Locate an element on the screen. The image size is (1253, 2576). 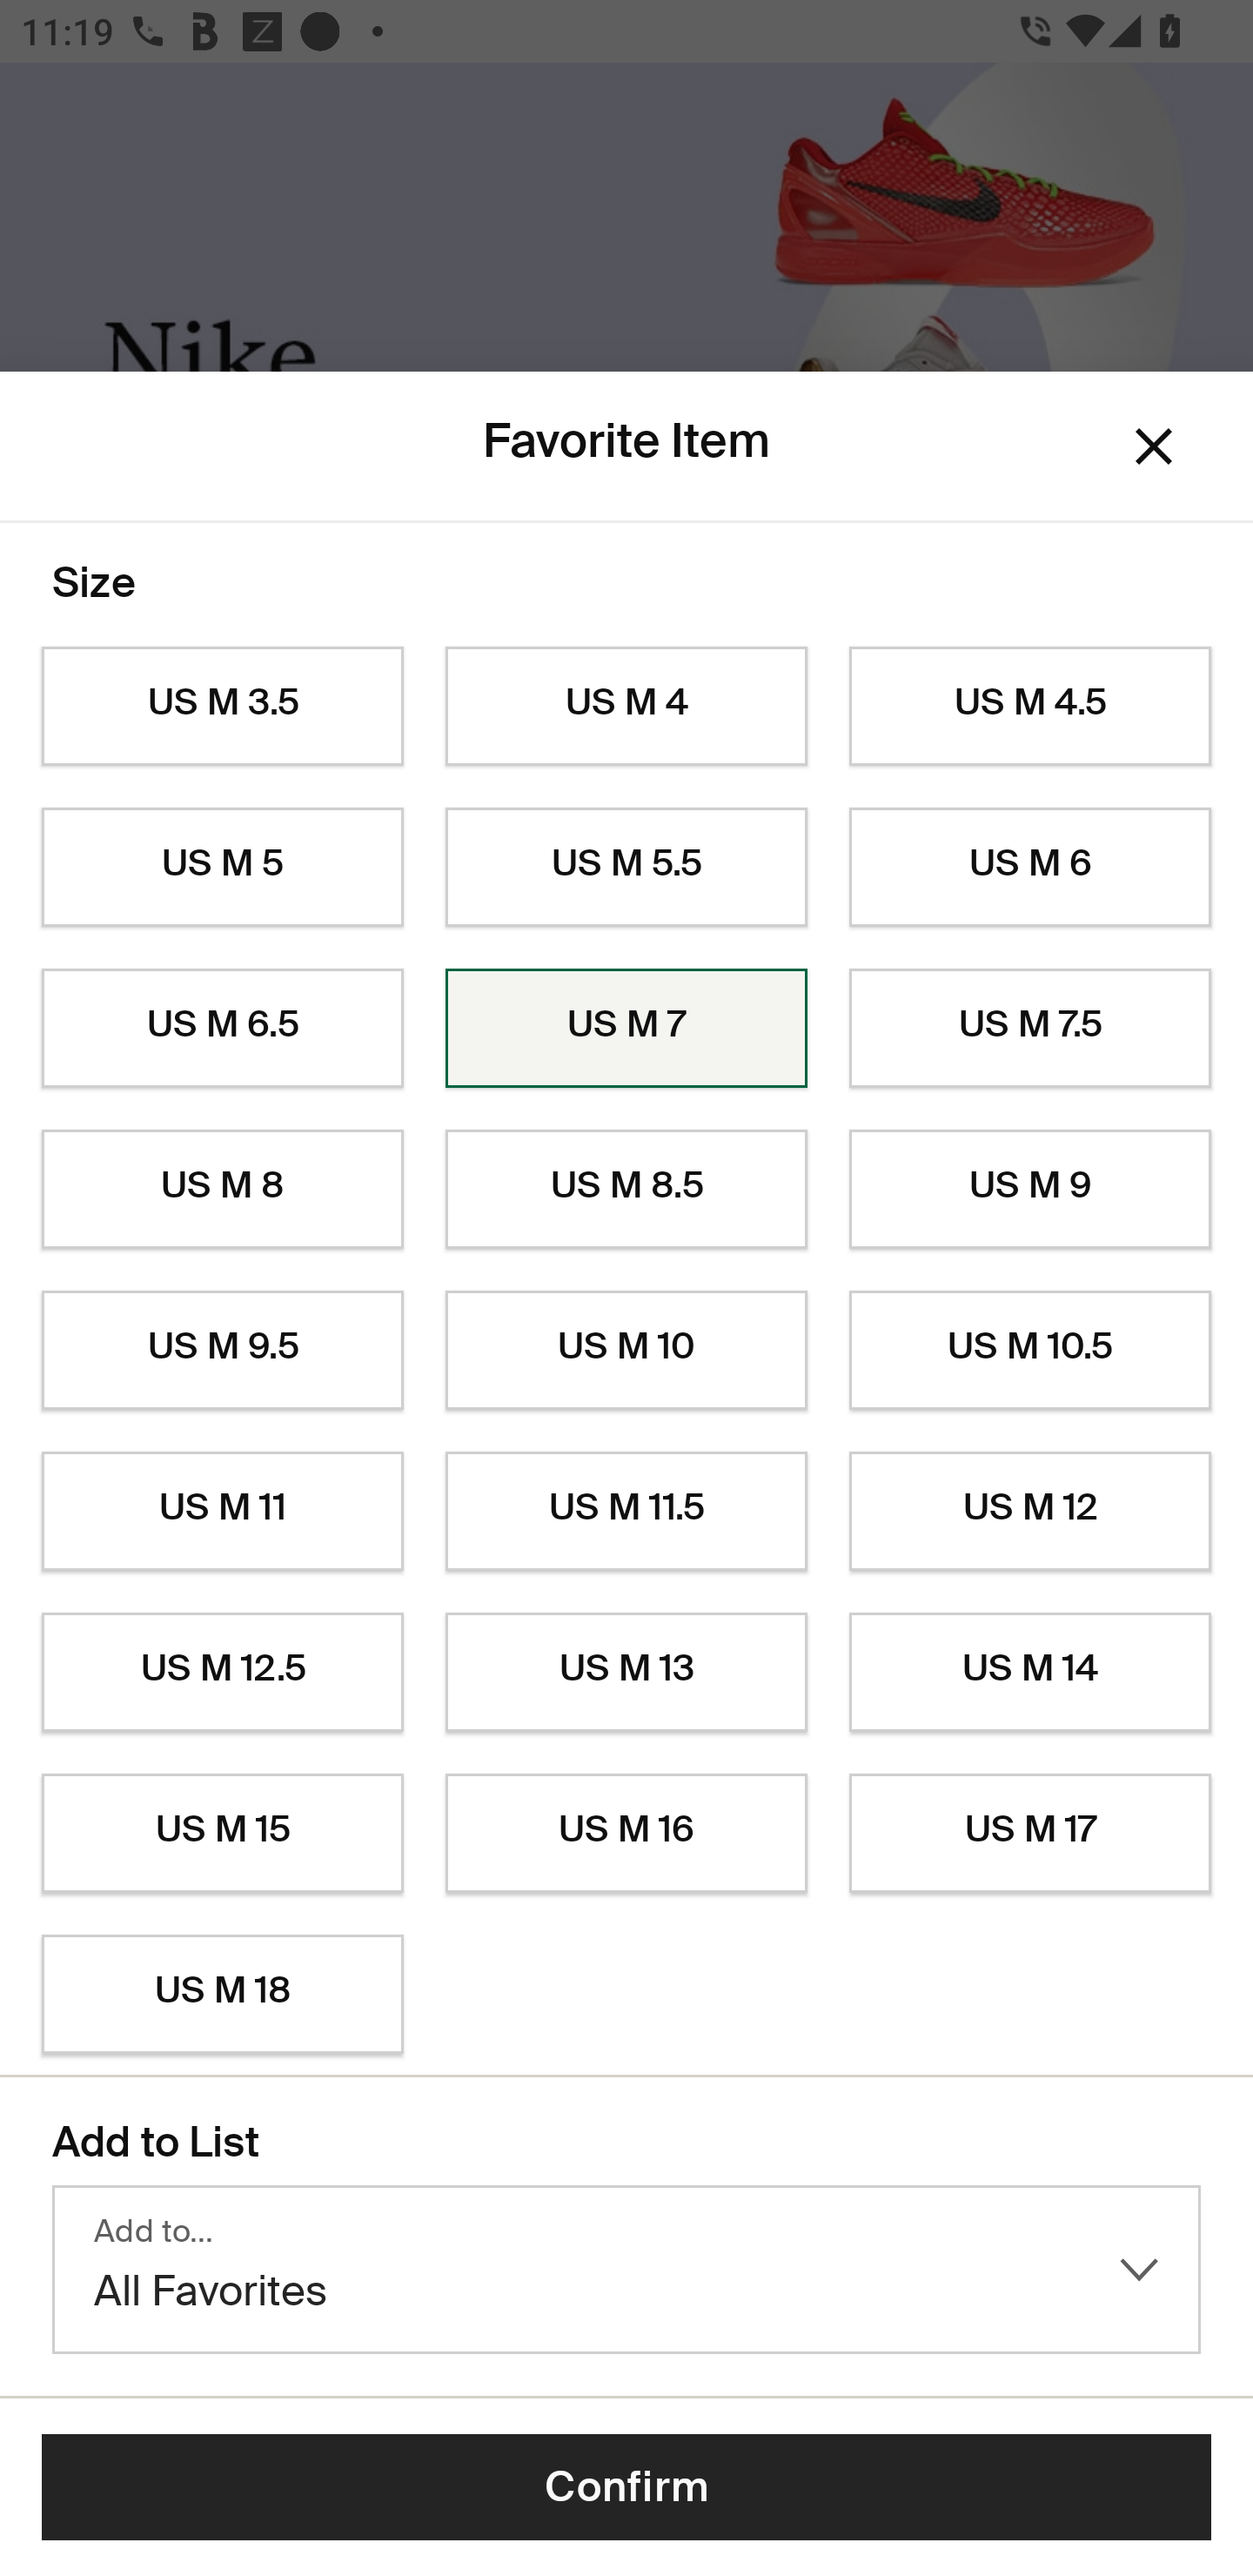
US M 6.5 is located at coordinates (222, 1029).